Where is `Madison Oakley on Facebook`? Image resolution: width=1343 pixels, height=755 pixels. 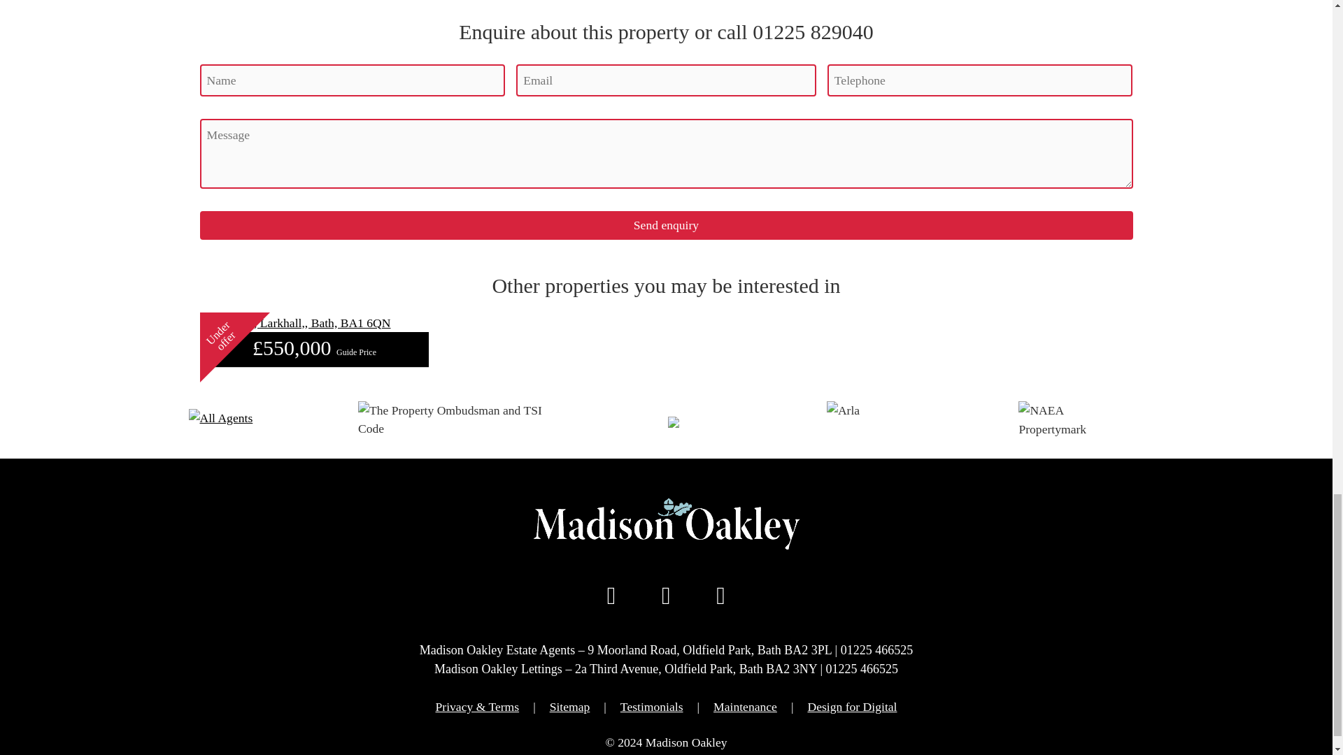
Madison Oakley on Facebook is located at coordinates (611, 595).